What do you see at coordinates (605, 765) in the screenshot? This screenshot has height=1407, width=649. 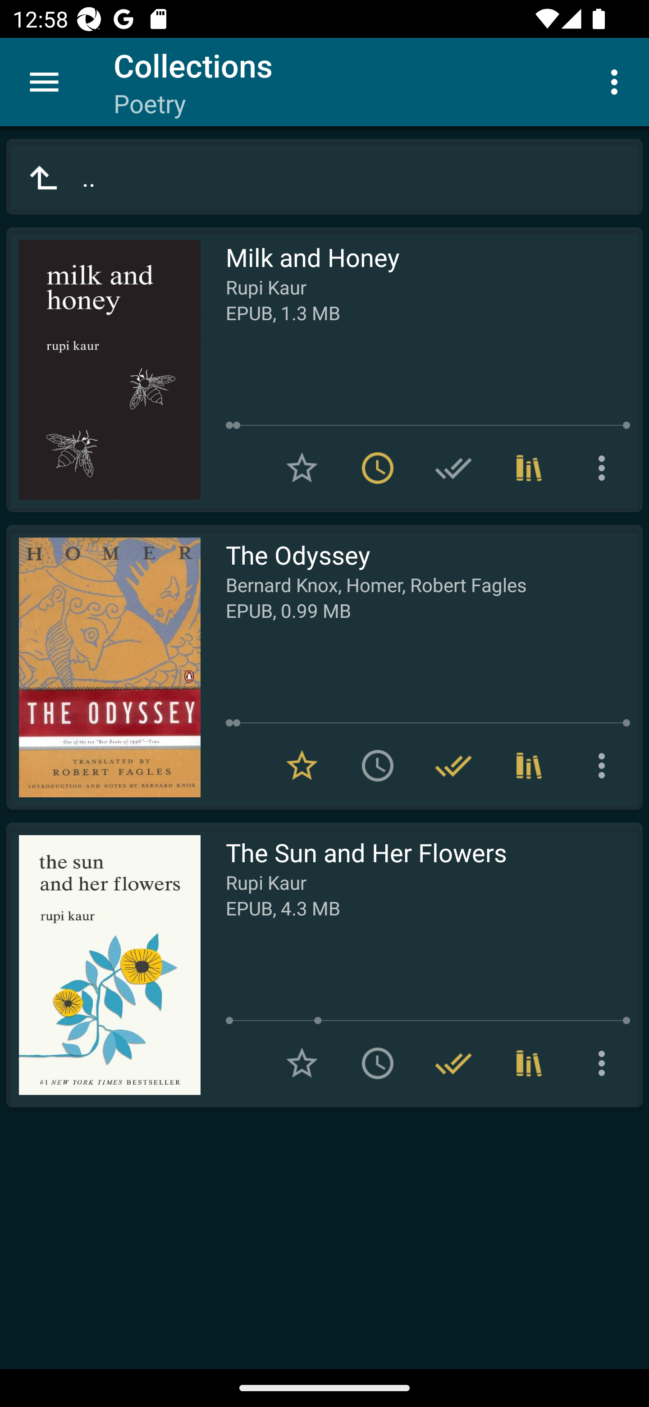 I see `More options` at bounding box center [605, 765].